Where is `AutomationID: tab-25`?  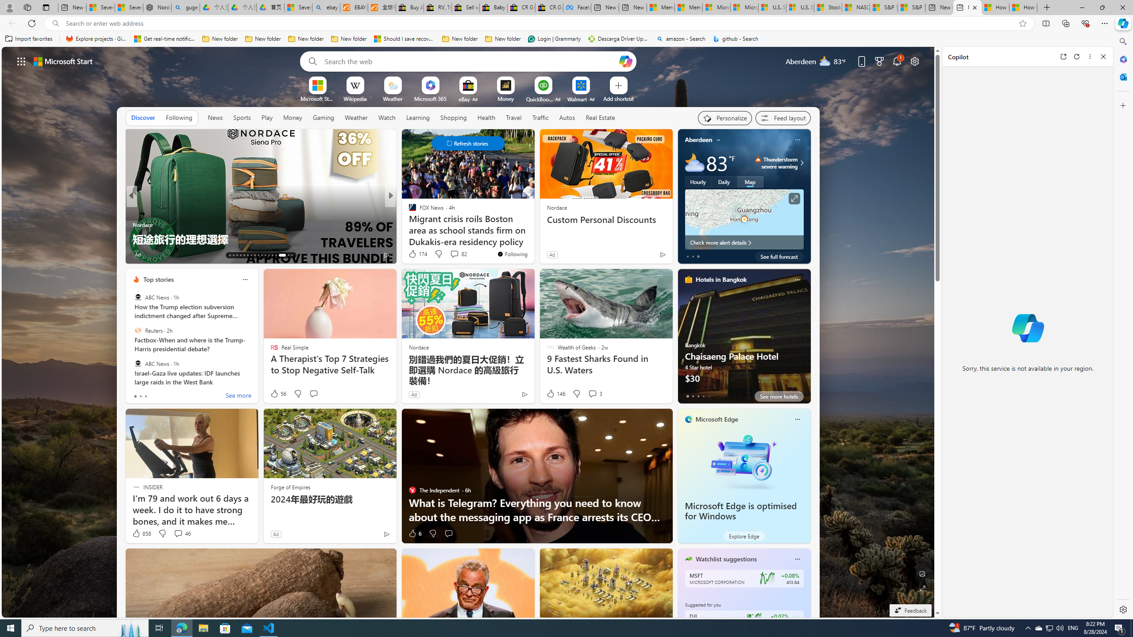 AutomationID: tab-25 is located at coordinates (272, 255).